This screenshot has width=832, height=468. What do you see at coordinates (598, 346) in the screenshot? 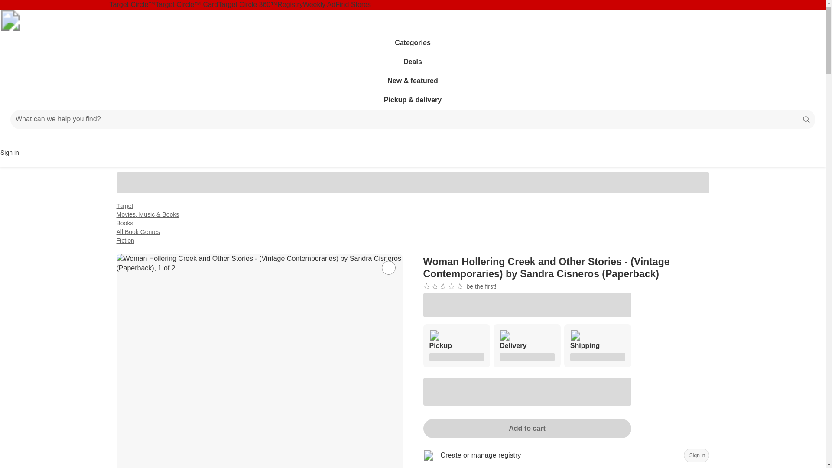
I see `Shipping` at bounding box center [598, 346].